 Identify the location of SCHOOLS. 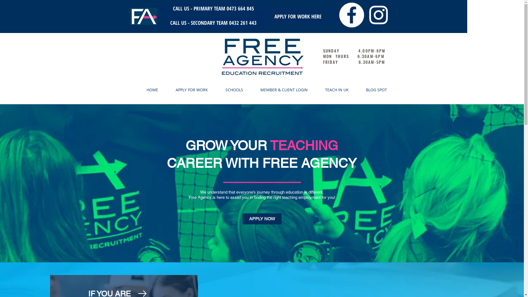
(229, 90).